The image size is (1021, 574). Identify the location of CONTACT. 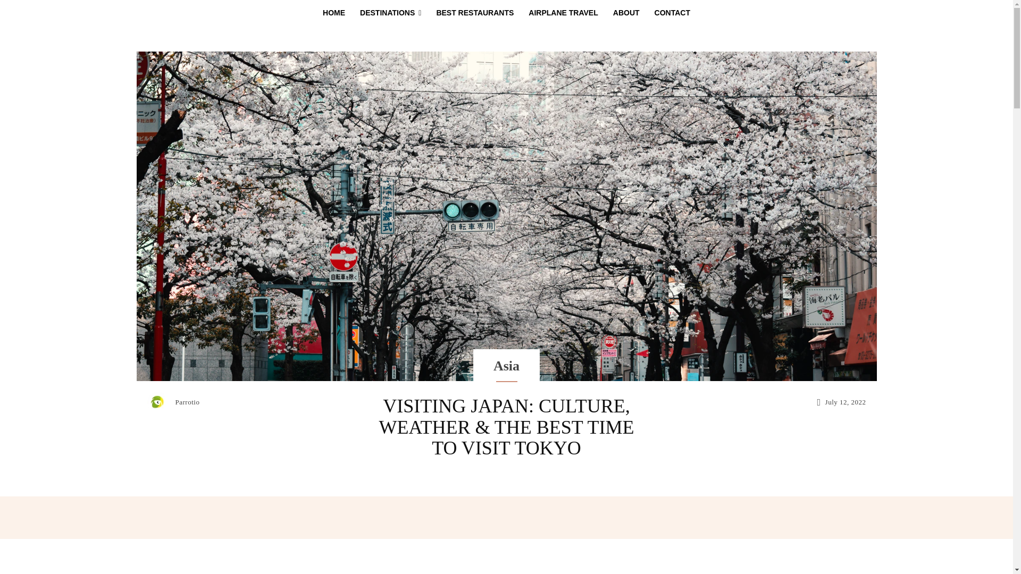
(672, 13).